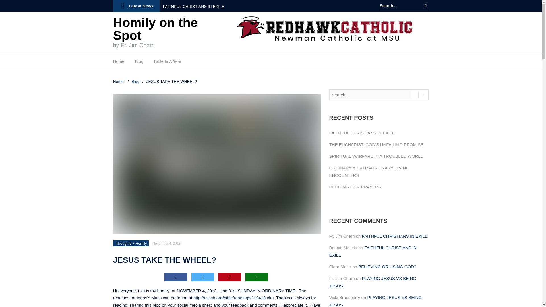 This screenshot has width=546, height=307. What do you see at coordinates (155, 29) in the screenshot?
I see `Homily on the Spot` at bounding box center [155, 29].